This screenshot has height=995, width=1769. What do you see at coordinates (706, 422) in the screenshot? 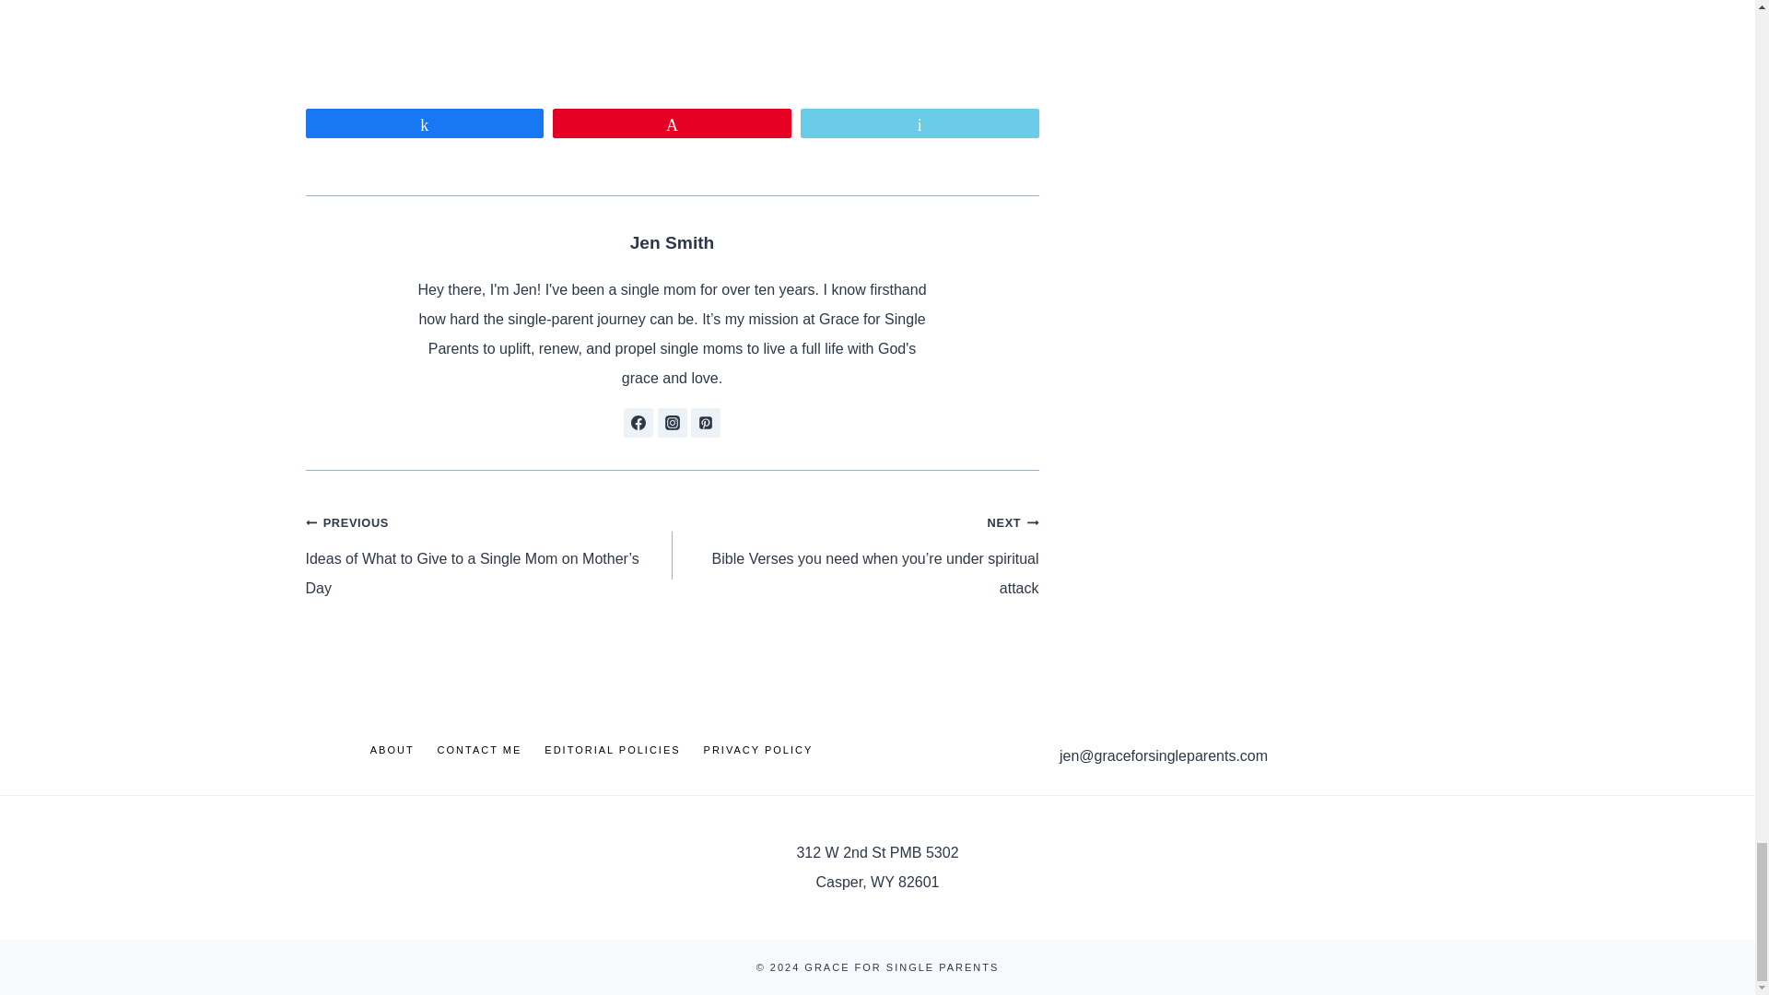
I see `Follow Jen Smith on Pinterest` at bounding box center [706, 422].